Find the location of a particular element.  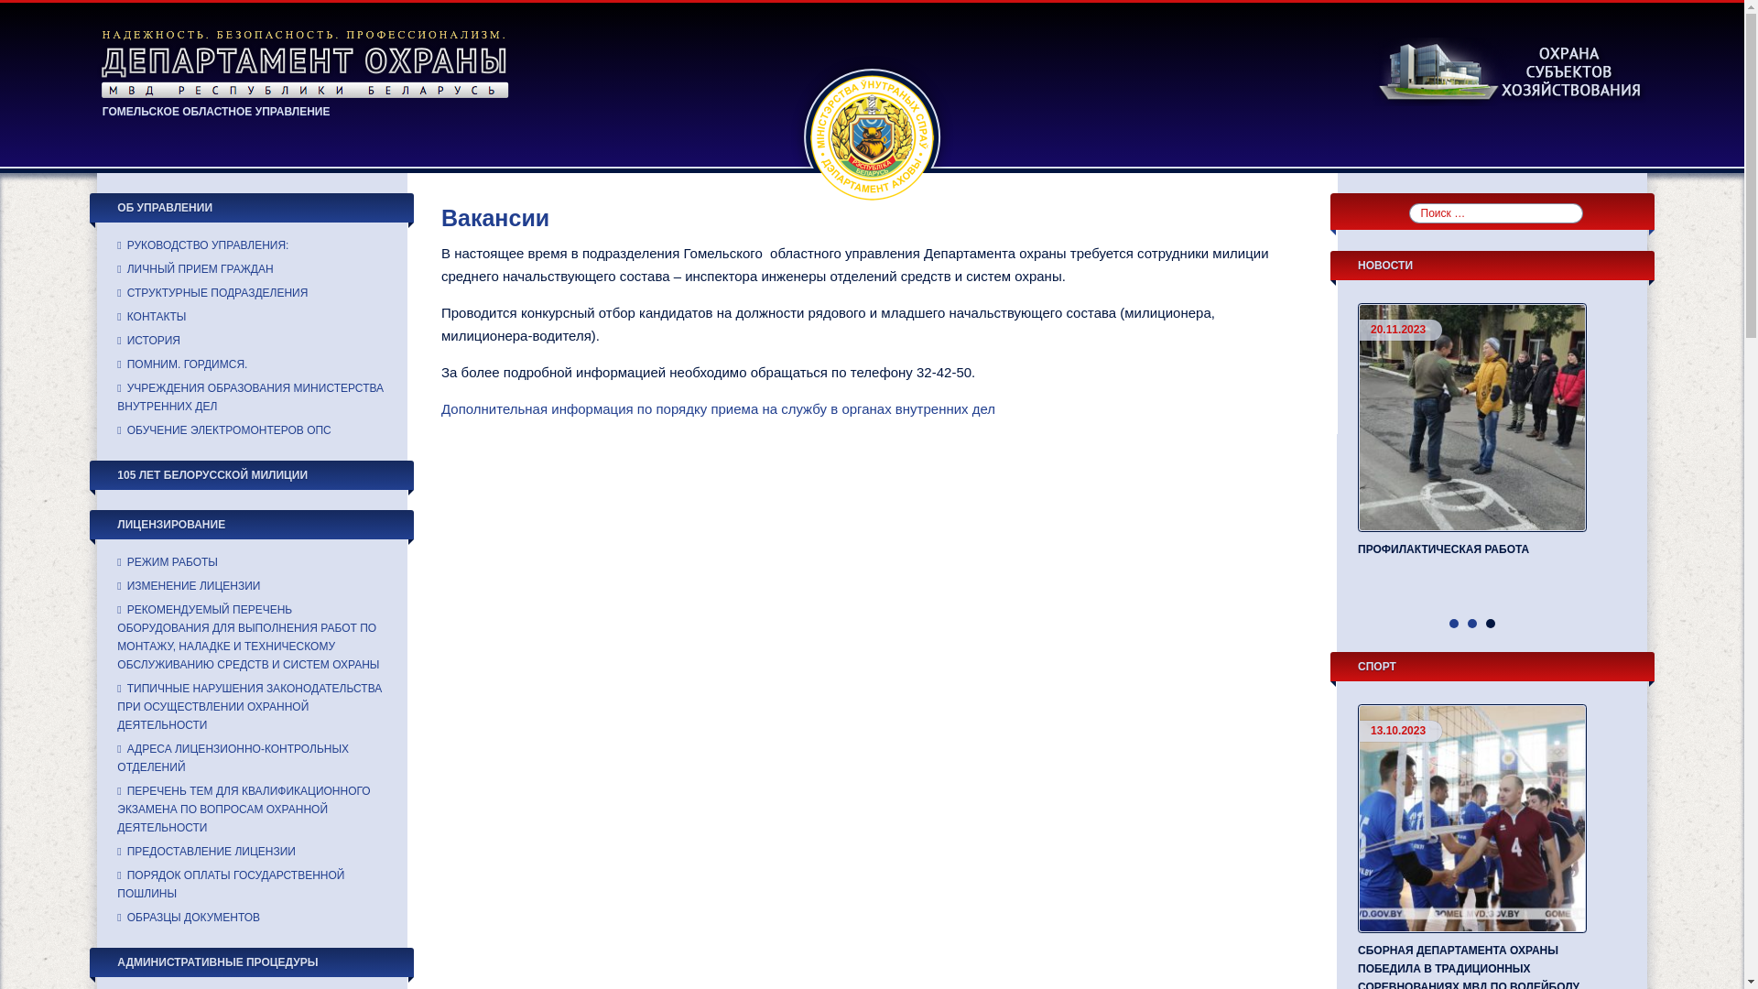

2 is located at coordinates (1472, 624).